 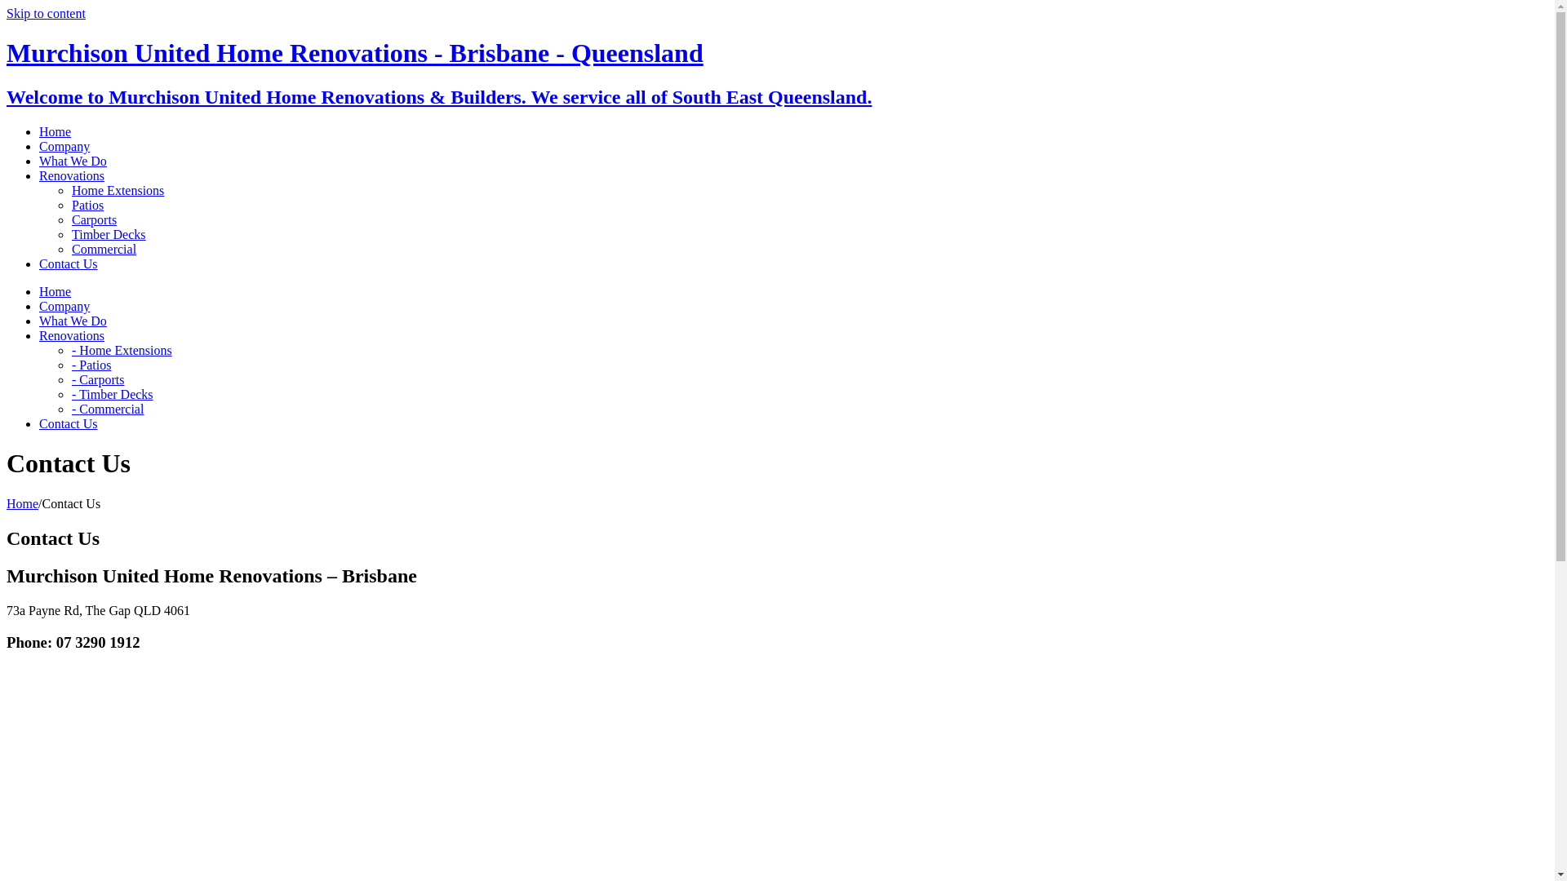 What do you see at coordinates (72, 176) in the screenshot?
I see `Renovations` at bounding box center [72, 176].